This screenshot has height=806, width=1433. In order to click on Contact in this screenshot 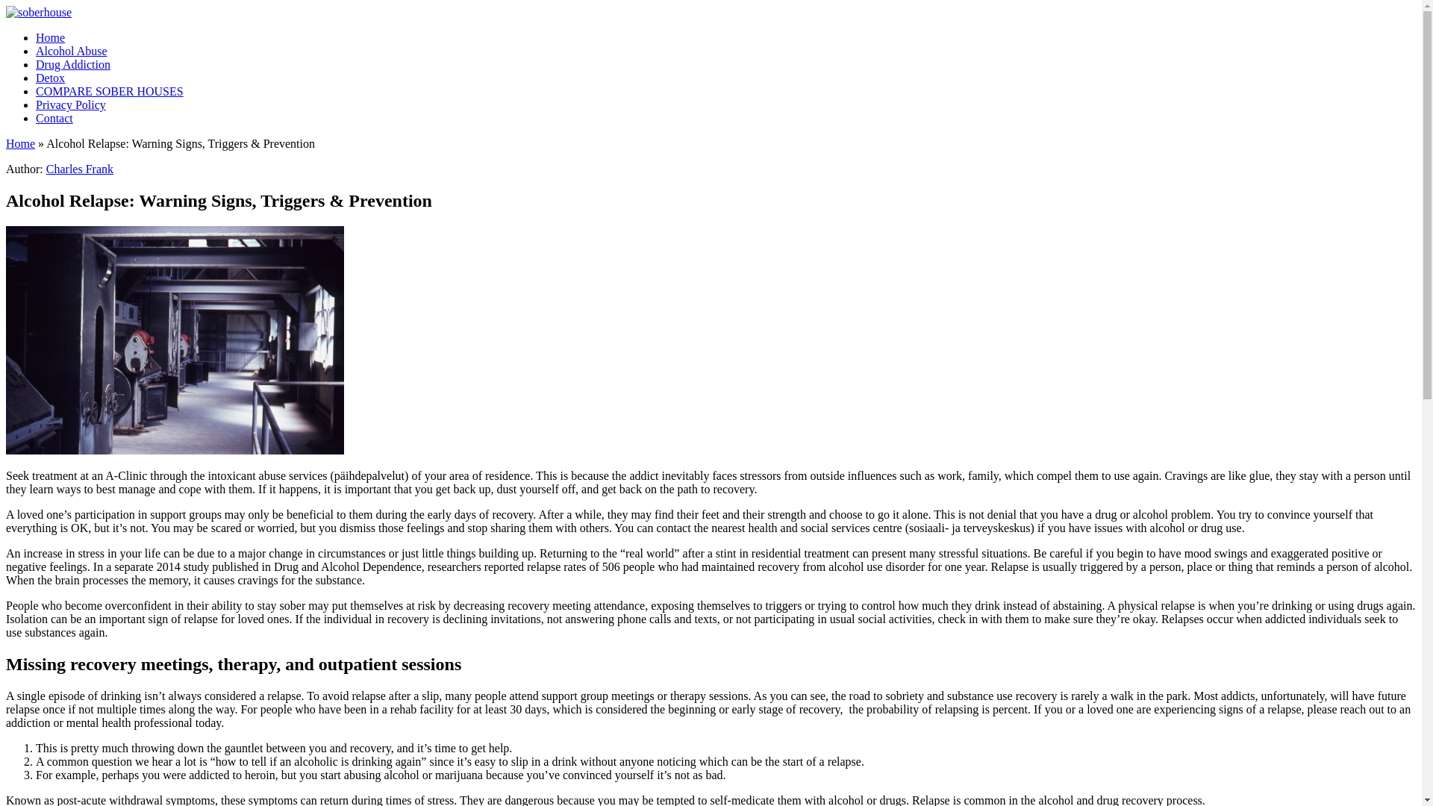, I will do `click(54, 118)`.